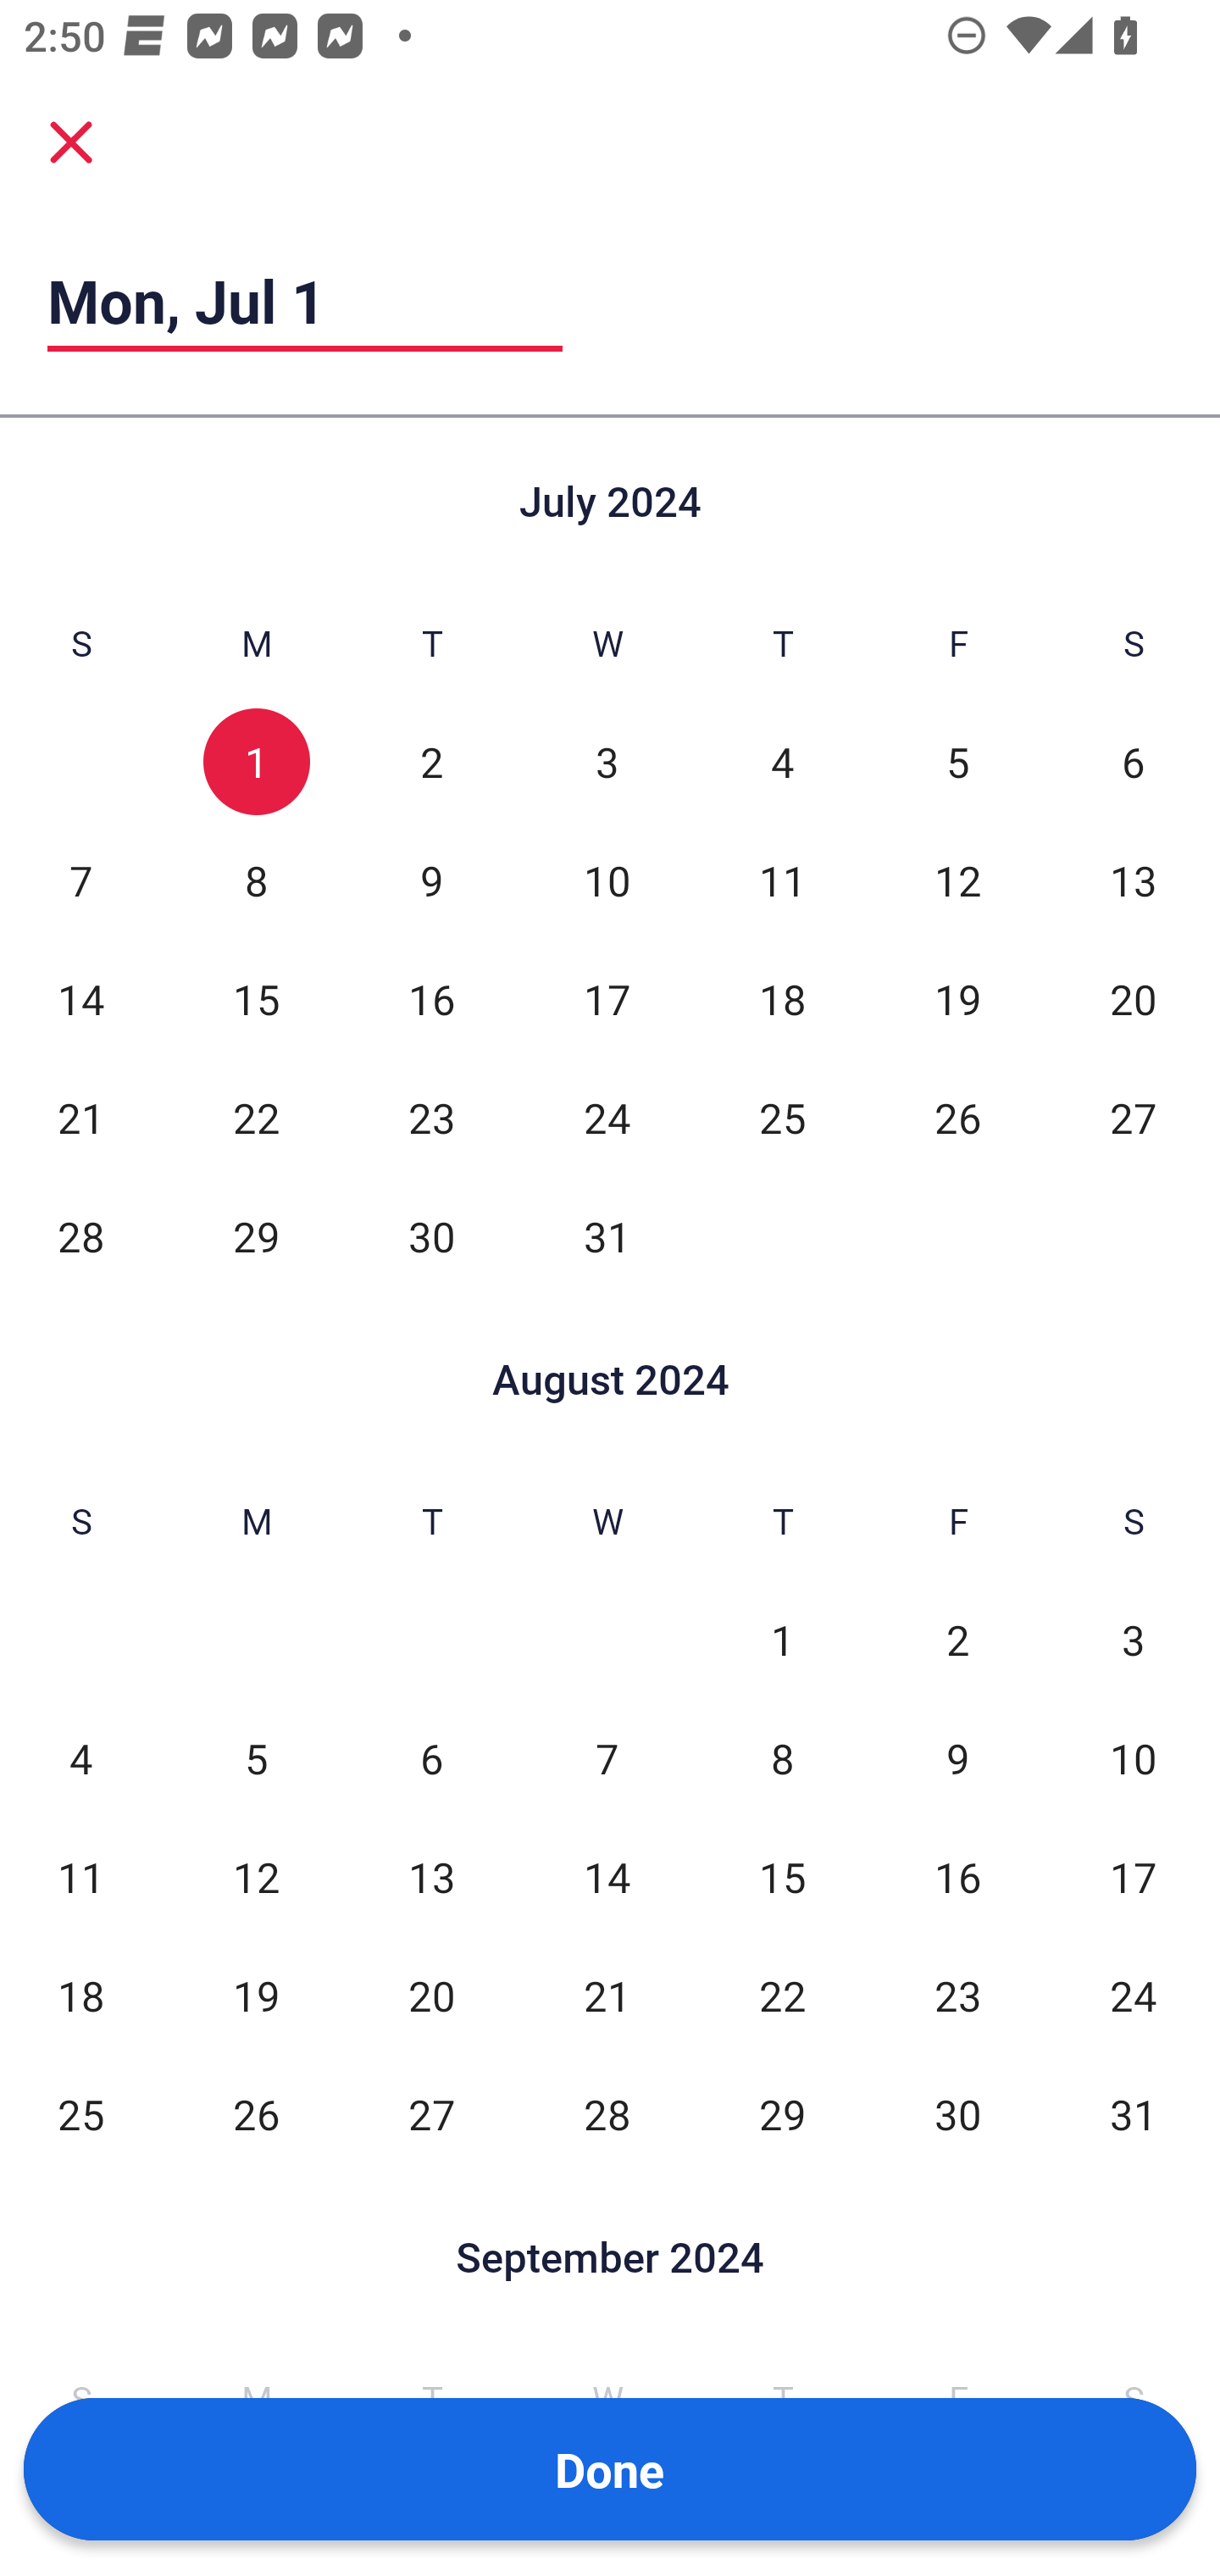 The image size is (1220, 2576). Describe the element at coordinates (80, 1996) in the screenshot. I see `18 Sun, Aug 18, Not Selected` at that location.